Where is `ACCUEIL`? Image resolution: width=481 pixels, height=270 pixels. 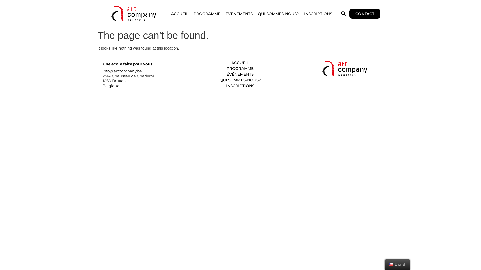 ACCUEIL is located at coordinates (180, 14).